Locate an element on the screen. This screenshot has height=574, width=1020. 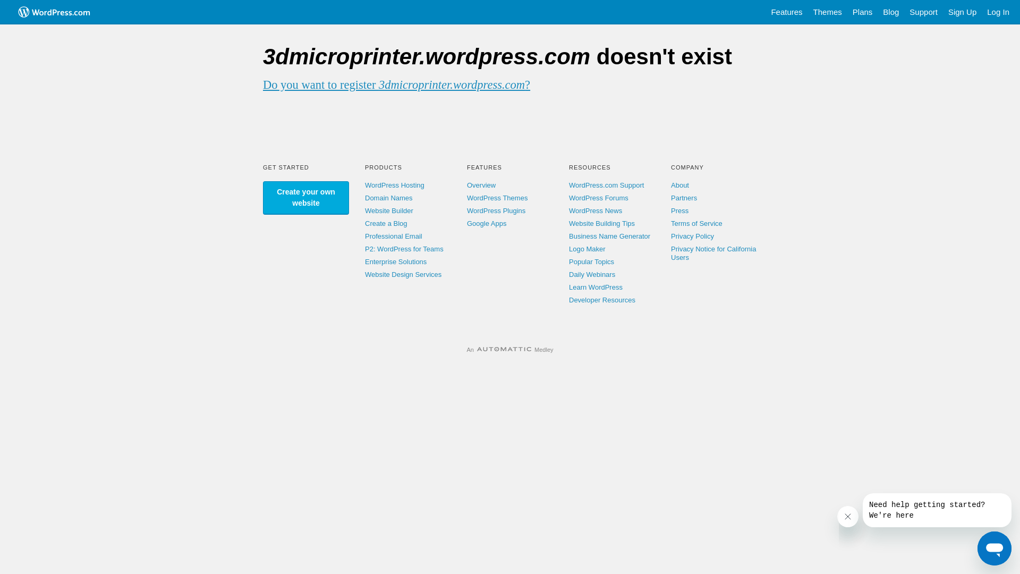
Features is located at coordinates (786, 12).